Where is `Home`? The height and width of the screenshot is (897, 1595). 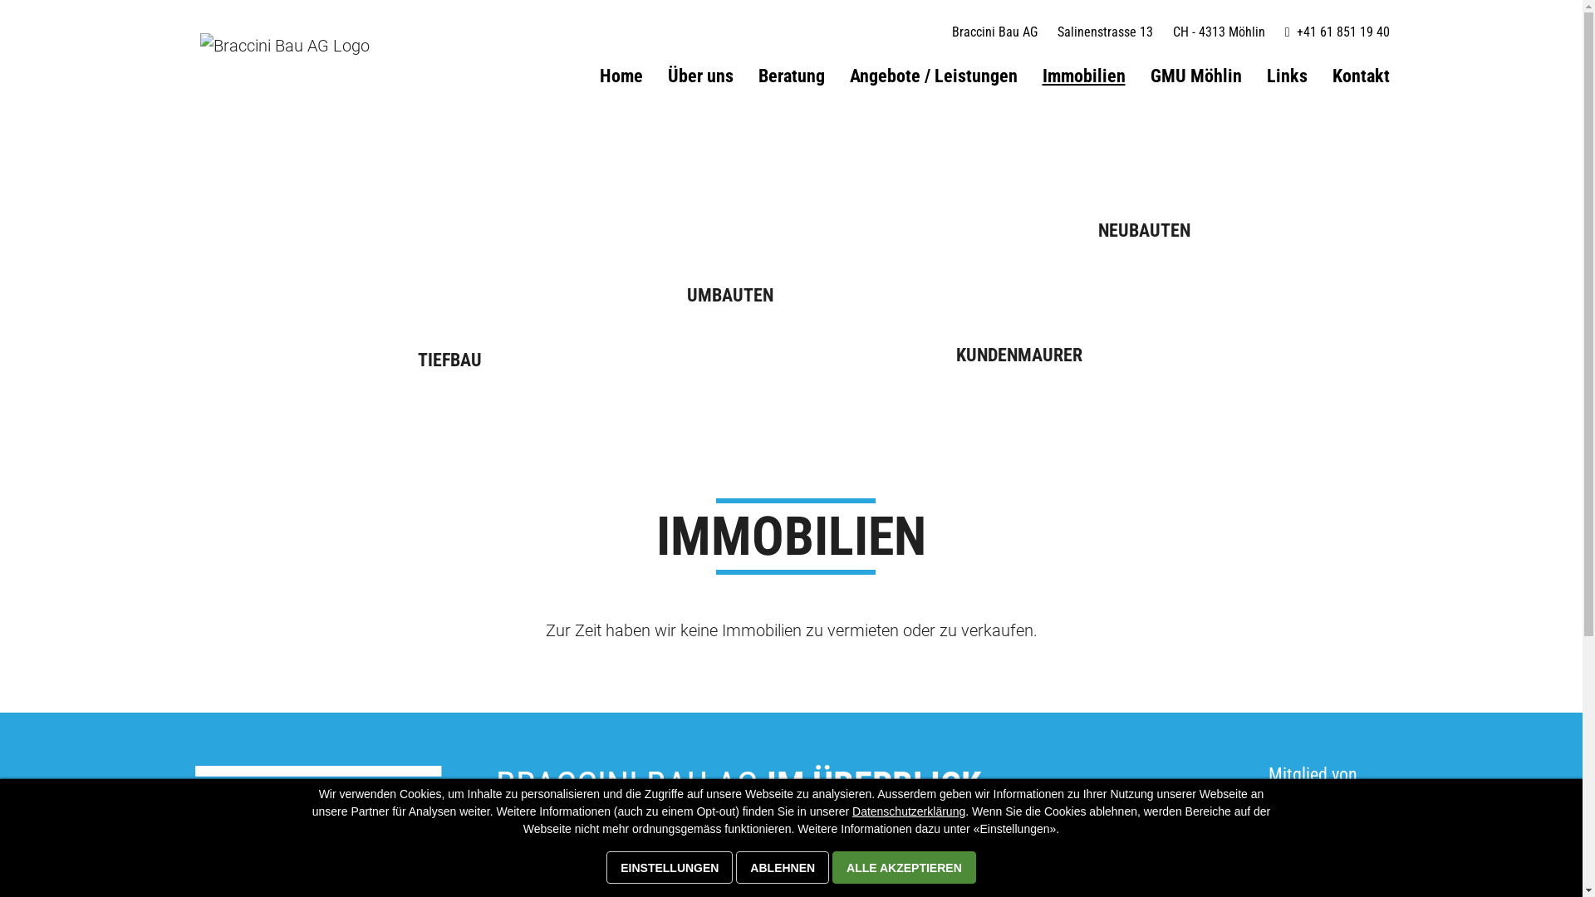
Home is located at coordinates (621, 76).